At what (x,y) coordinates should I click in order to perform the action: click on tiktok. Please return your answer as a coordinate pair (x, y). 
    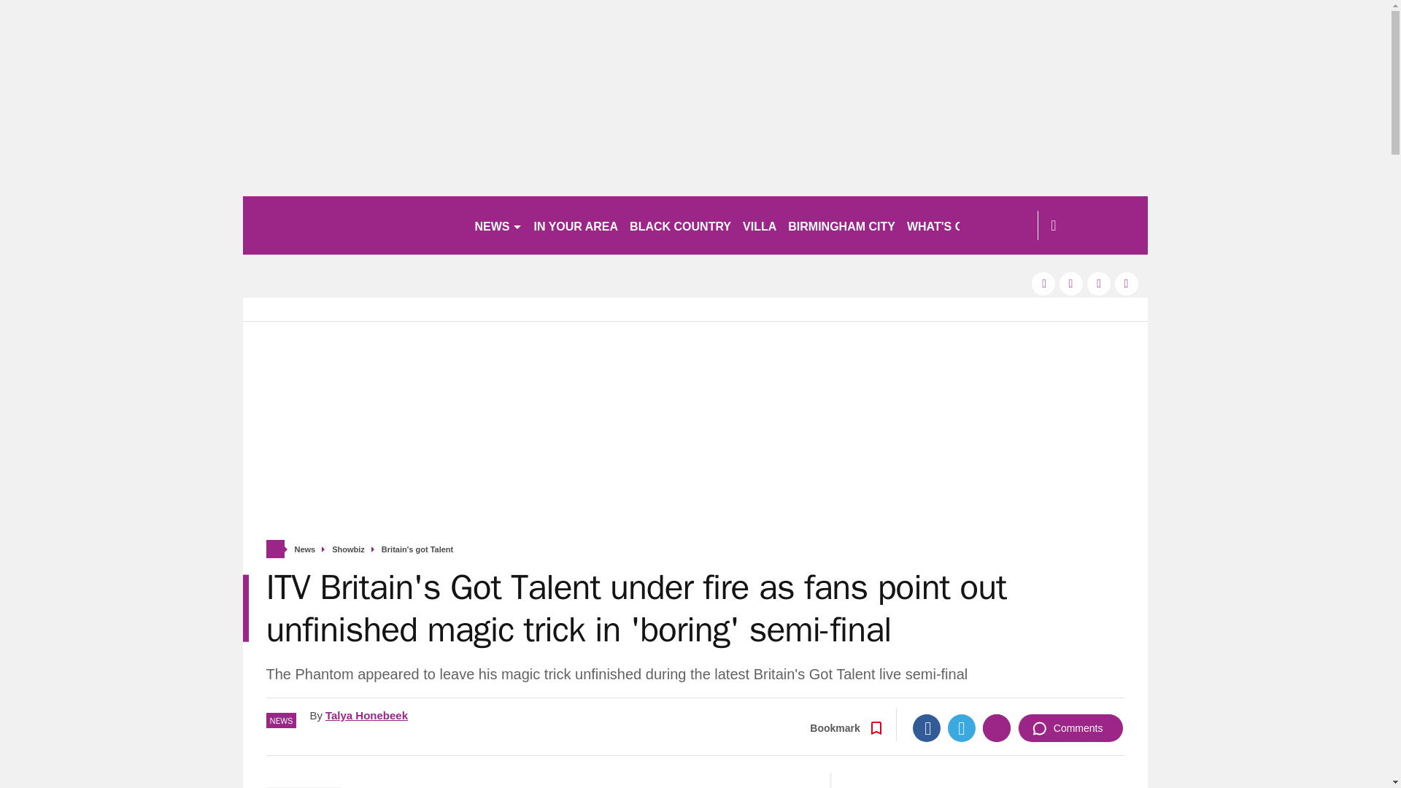
    Looking at the image, I should click on (1099, 283).